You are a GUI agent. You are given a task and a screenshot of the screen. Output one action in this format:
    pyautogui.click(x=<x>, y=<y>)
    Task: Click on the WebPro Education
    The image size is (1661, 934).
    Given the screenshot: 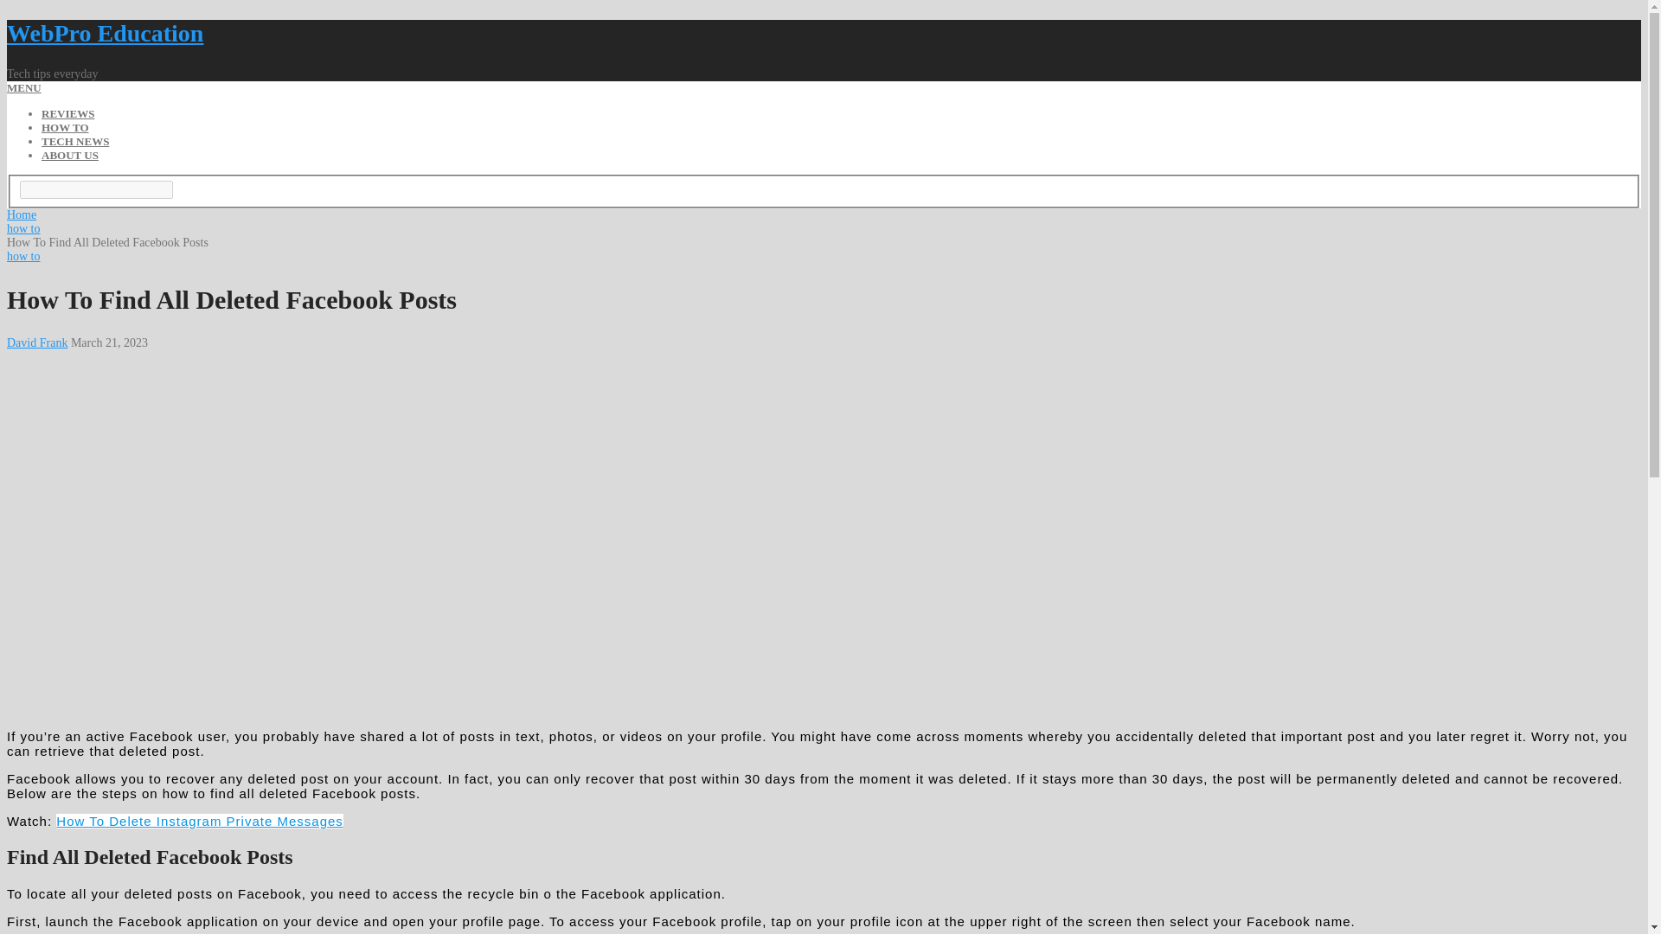 What is the action you would take?
    pyautogui.click(x=104, y=33)
    